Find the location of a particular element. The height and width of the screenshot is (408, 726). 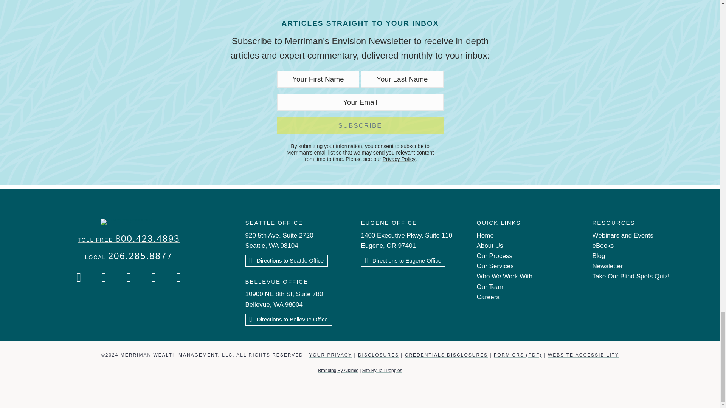

Merriman's Facebook Page is located at coordinates (79, 277).